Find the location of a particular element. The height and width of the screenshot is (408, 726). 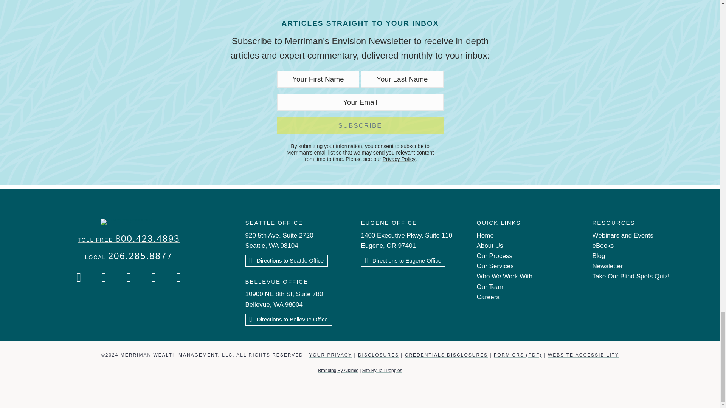

Merriman's Facebook Page is located at coordinates (79, 277).